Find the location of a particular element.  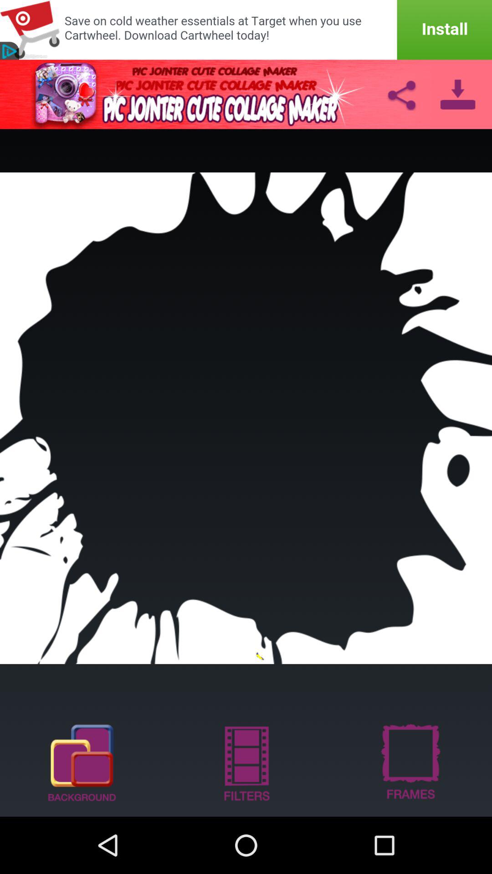

go to frames menu is located at coordinates (410, 762).